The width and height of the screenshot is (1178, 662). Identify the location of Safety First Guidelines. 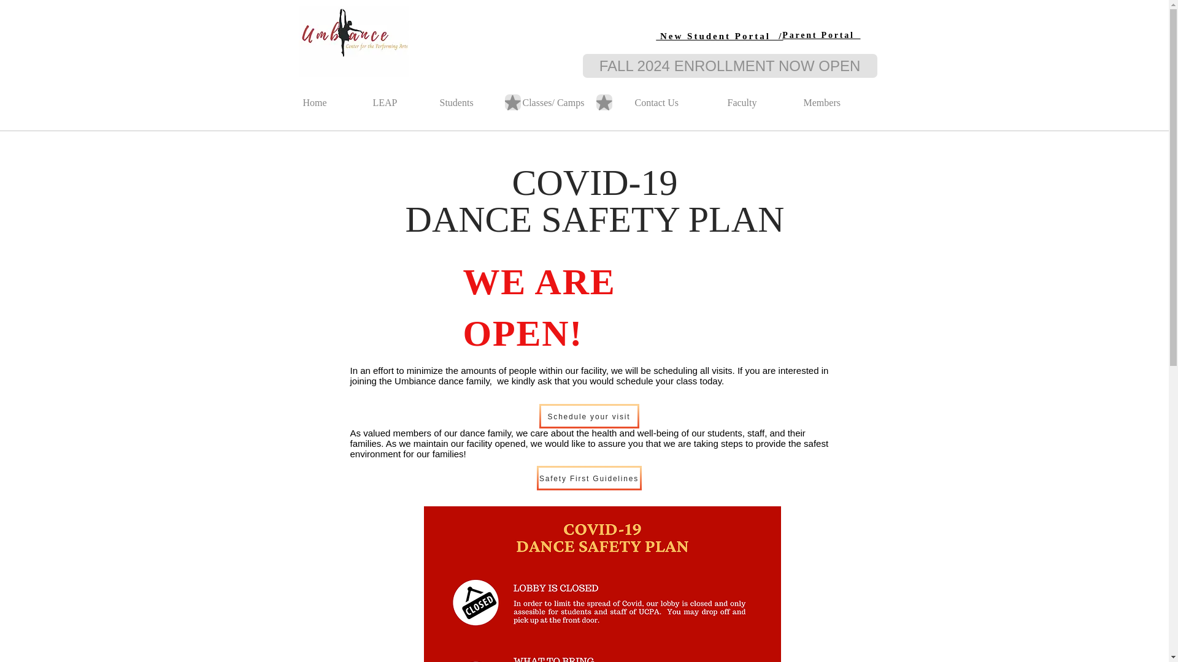
(588, 478).